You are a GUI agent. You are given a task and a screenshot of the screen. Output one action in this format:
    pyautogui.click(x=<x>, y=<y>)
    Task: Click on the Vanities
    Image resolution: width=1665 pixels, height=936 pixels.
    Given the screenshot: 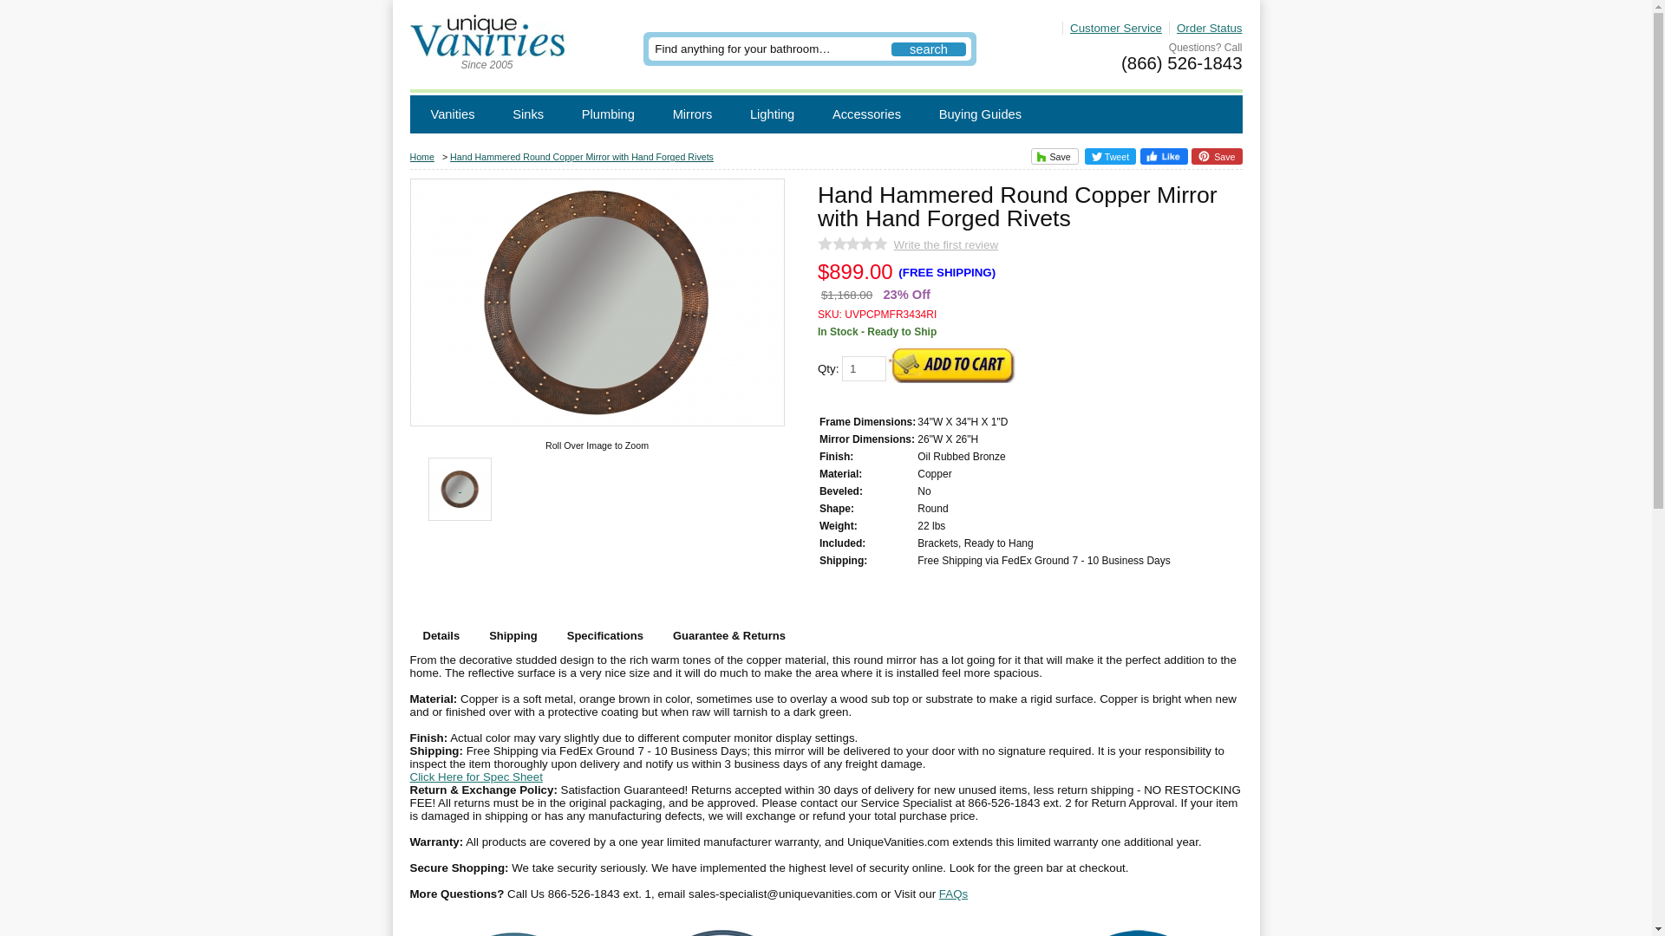 What is the action you would take?
    pyautogui.click(x=452, y=114)
    